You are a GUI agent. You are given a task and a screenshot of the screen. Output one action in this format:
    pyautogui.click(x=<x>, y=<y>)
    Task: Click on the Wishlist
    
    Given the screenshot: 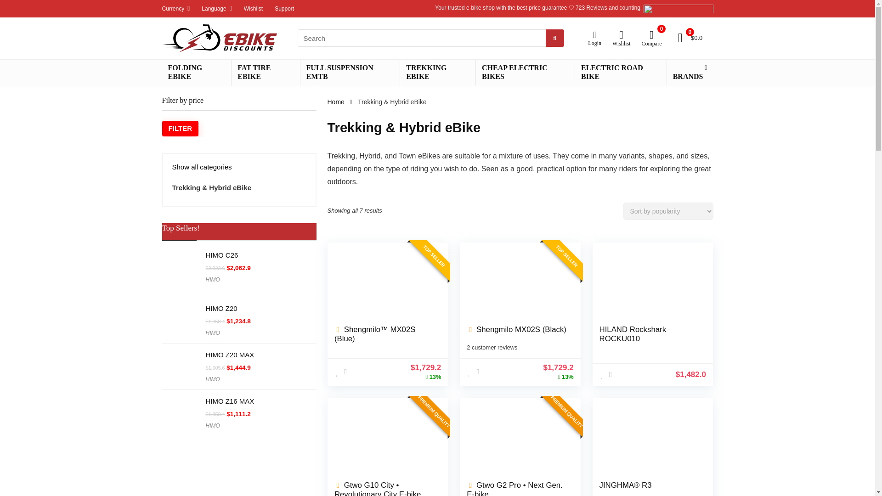 What is the action you would take?
    pyautogui.click(x=254, y=8)
    